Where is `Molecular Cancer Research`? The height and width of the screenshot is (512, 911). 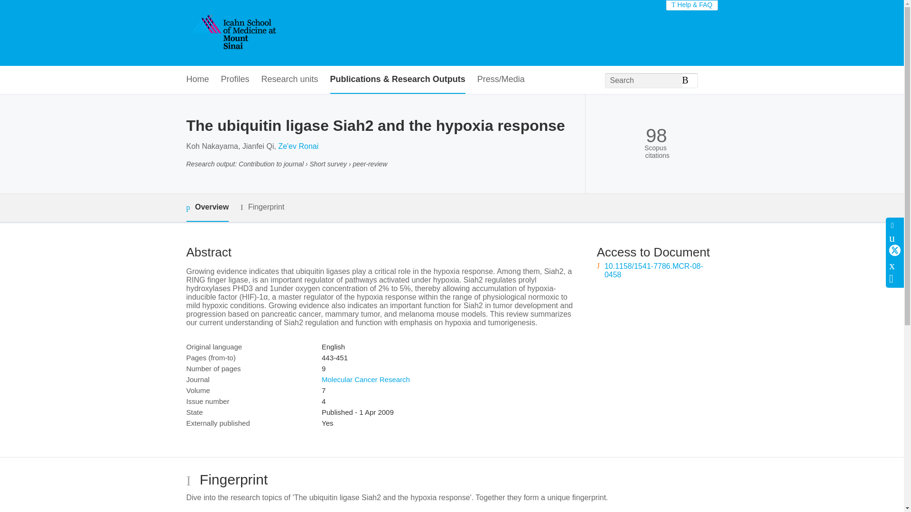
Molecular Cancer Research is located at coordinates (365, 379).